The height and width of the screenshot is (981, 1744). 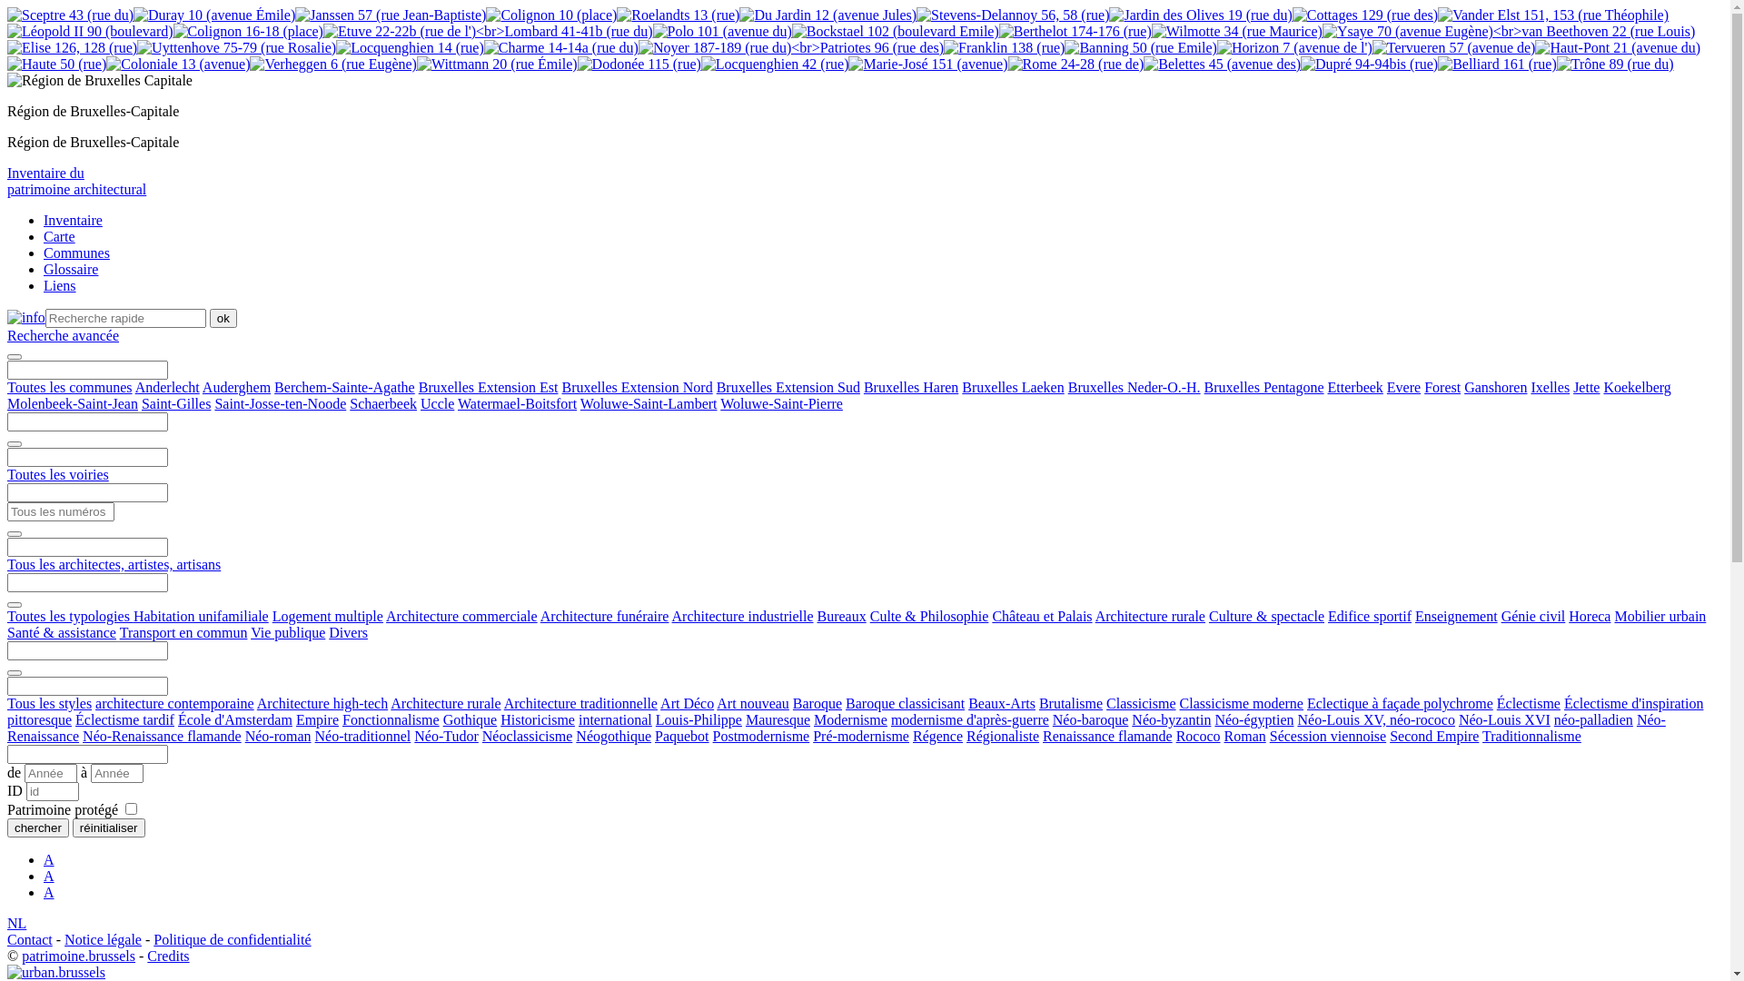 What do you see at coordinates (1108, 736) in the screenshot?
I see `Renaissance flamande` at bounding box center [1108, 736].